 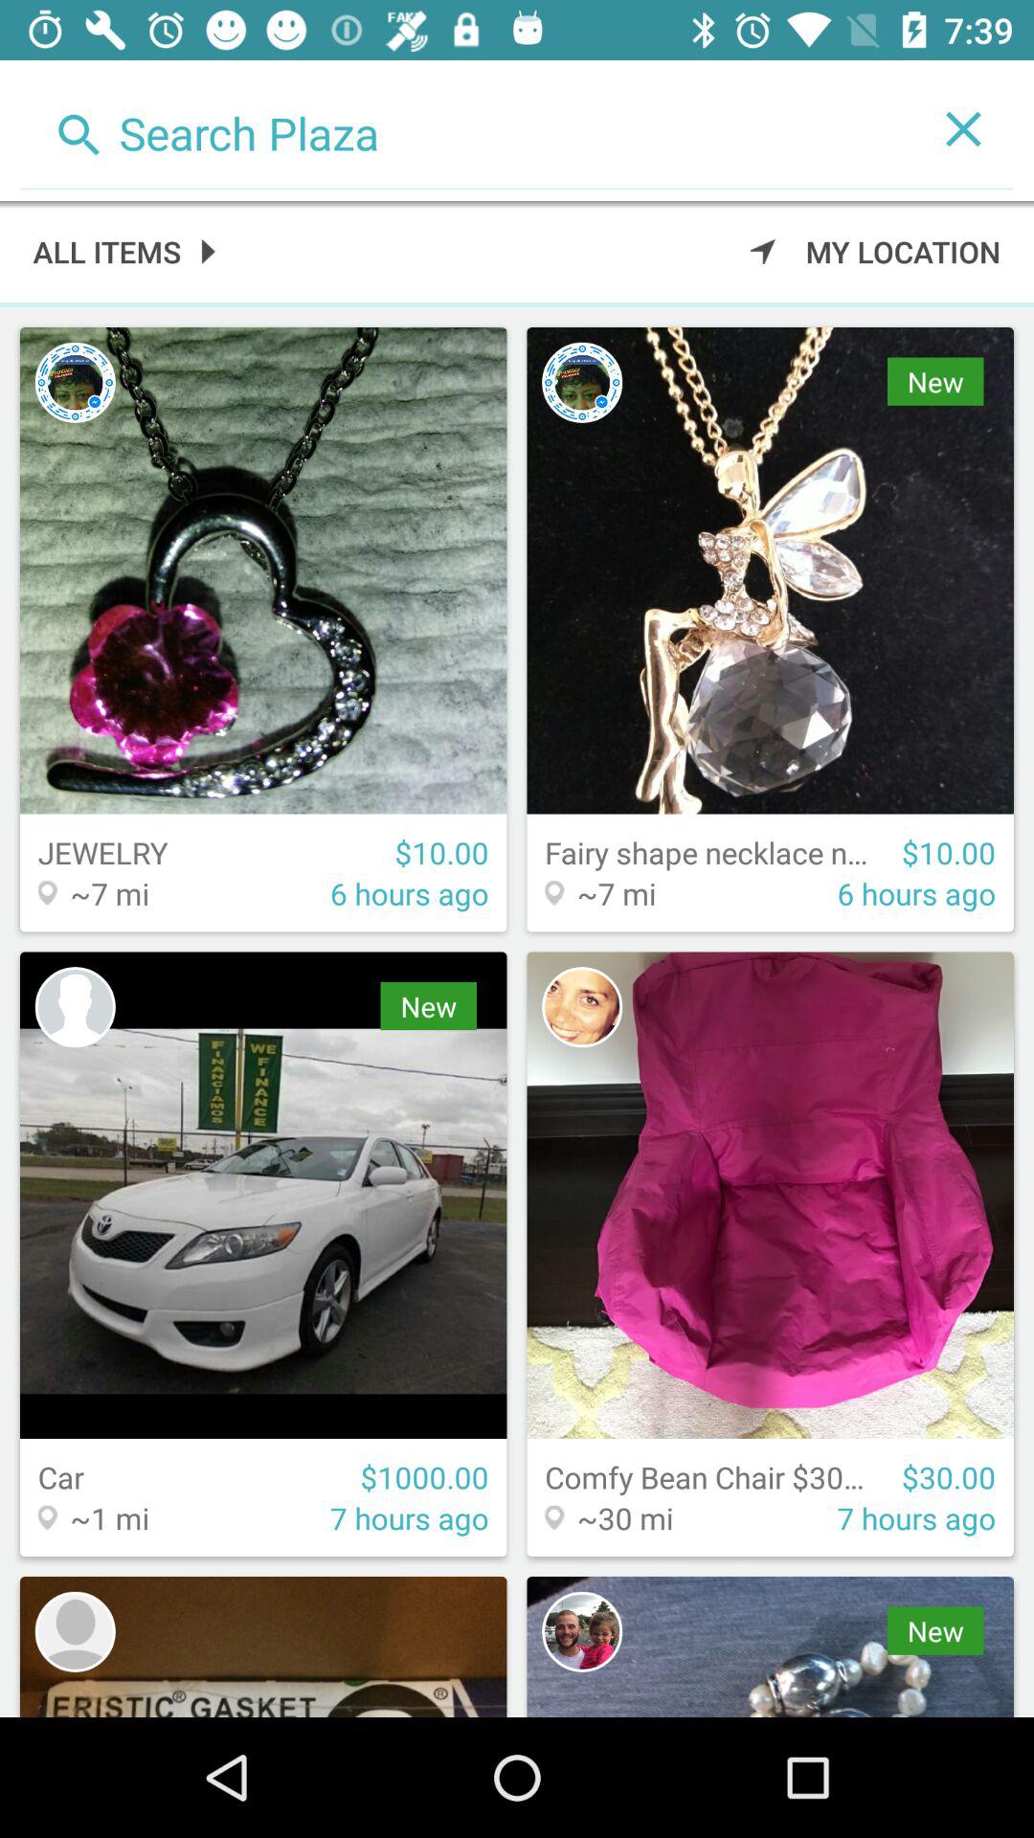 What do you see at coordinates (875, 251) in the screenshot?
I see `press the icon to the right of all items item` at bounding box center [875, 251].